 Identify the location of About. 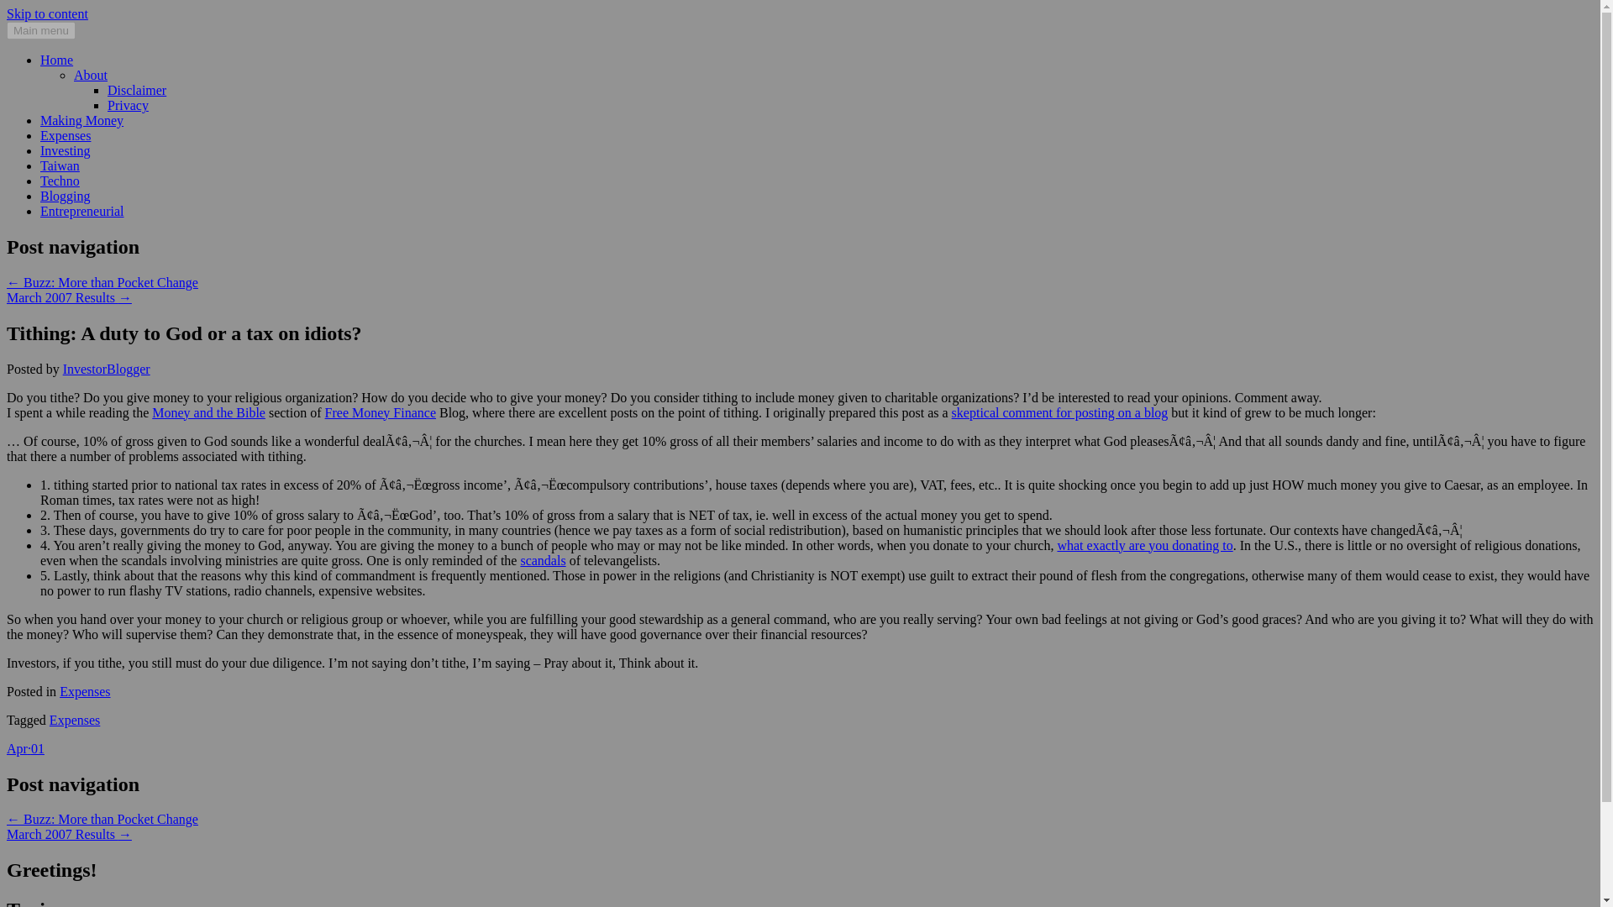
(91, 76).